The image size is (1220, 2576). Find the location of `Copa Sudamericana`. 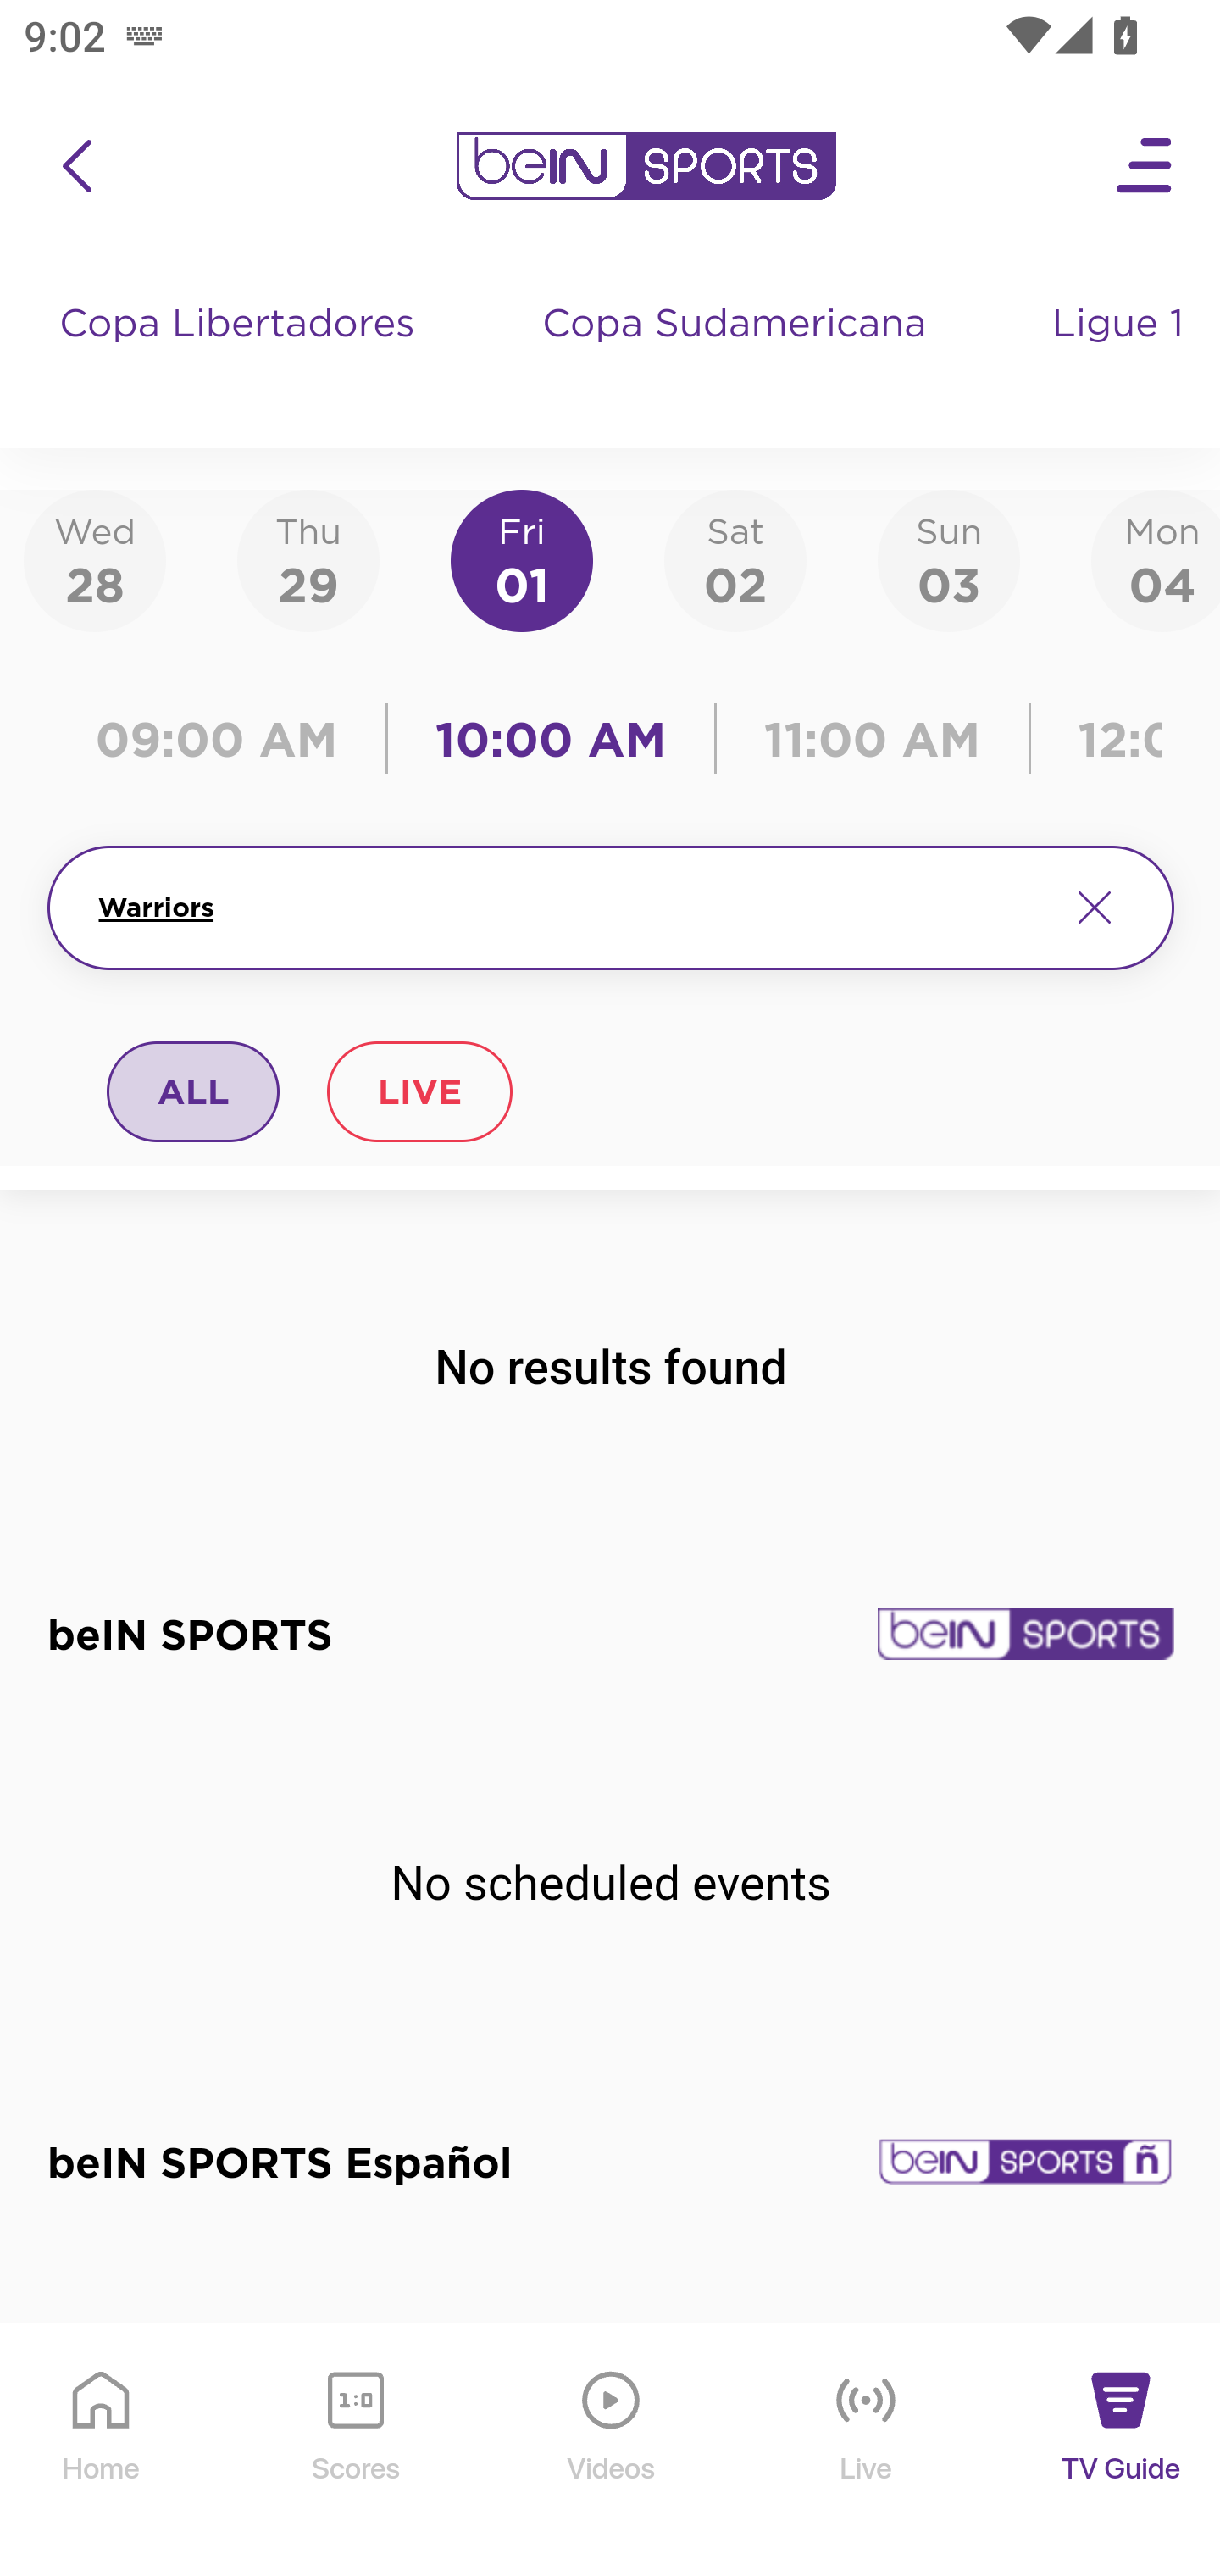

Copa Sudamericana is located at coordinates (737, 356).